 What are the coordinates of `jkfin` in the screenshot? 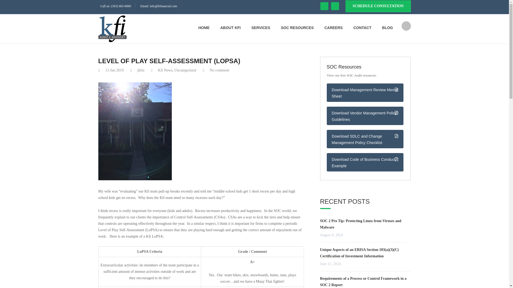 It's located at (141, 70).